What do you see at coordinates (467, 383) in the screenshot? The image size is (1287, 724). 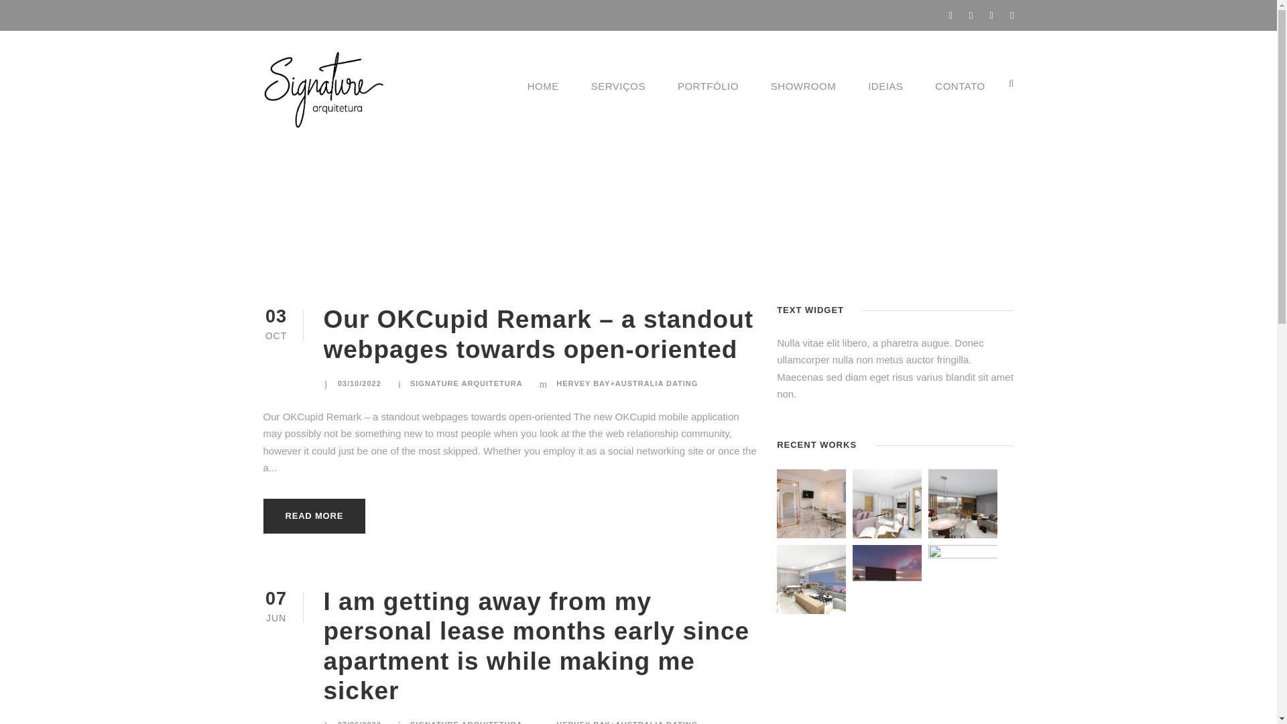 I see `SIGNATURE ARQUITETURA` at bounding box center [467, 383].